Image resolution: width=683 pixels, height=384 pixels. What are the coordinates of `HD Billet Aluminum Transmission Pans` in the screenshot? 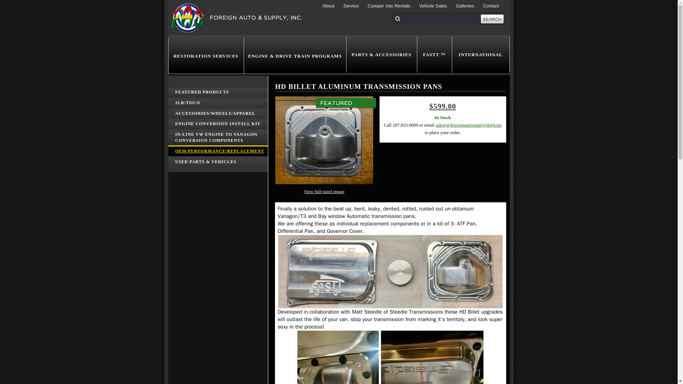 It's located at (324, 140).